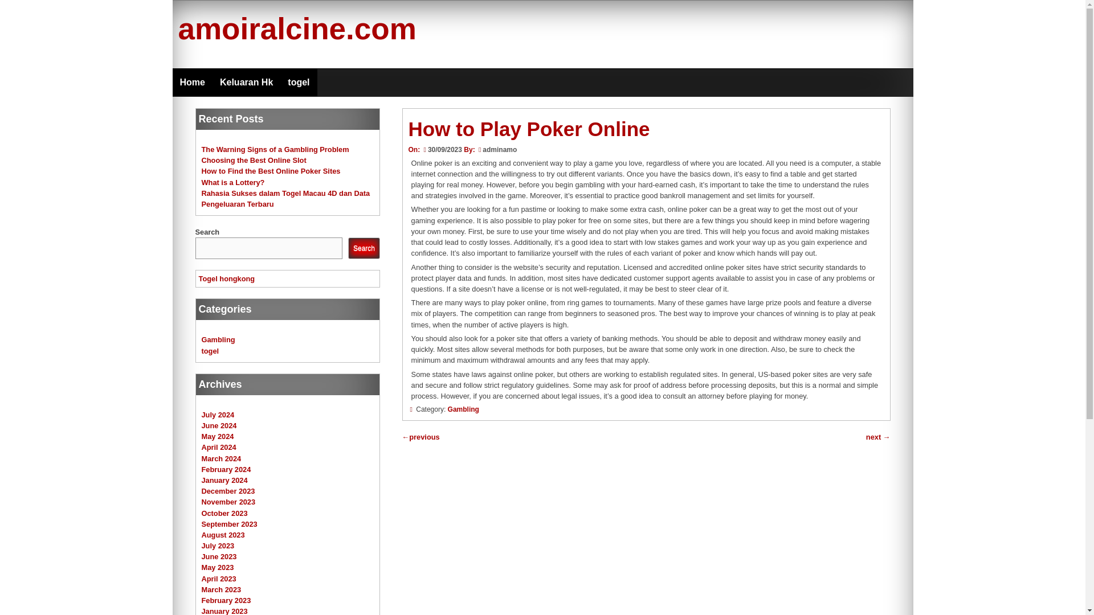 This screenshot has width=1094, height=615. What do you see at coordinates (499, 149) in the screenshot?
I see `adminamo` at bounding box center [499, 149].